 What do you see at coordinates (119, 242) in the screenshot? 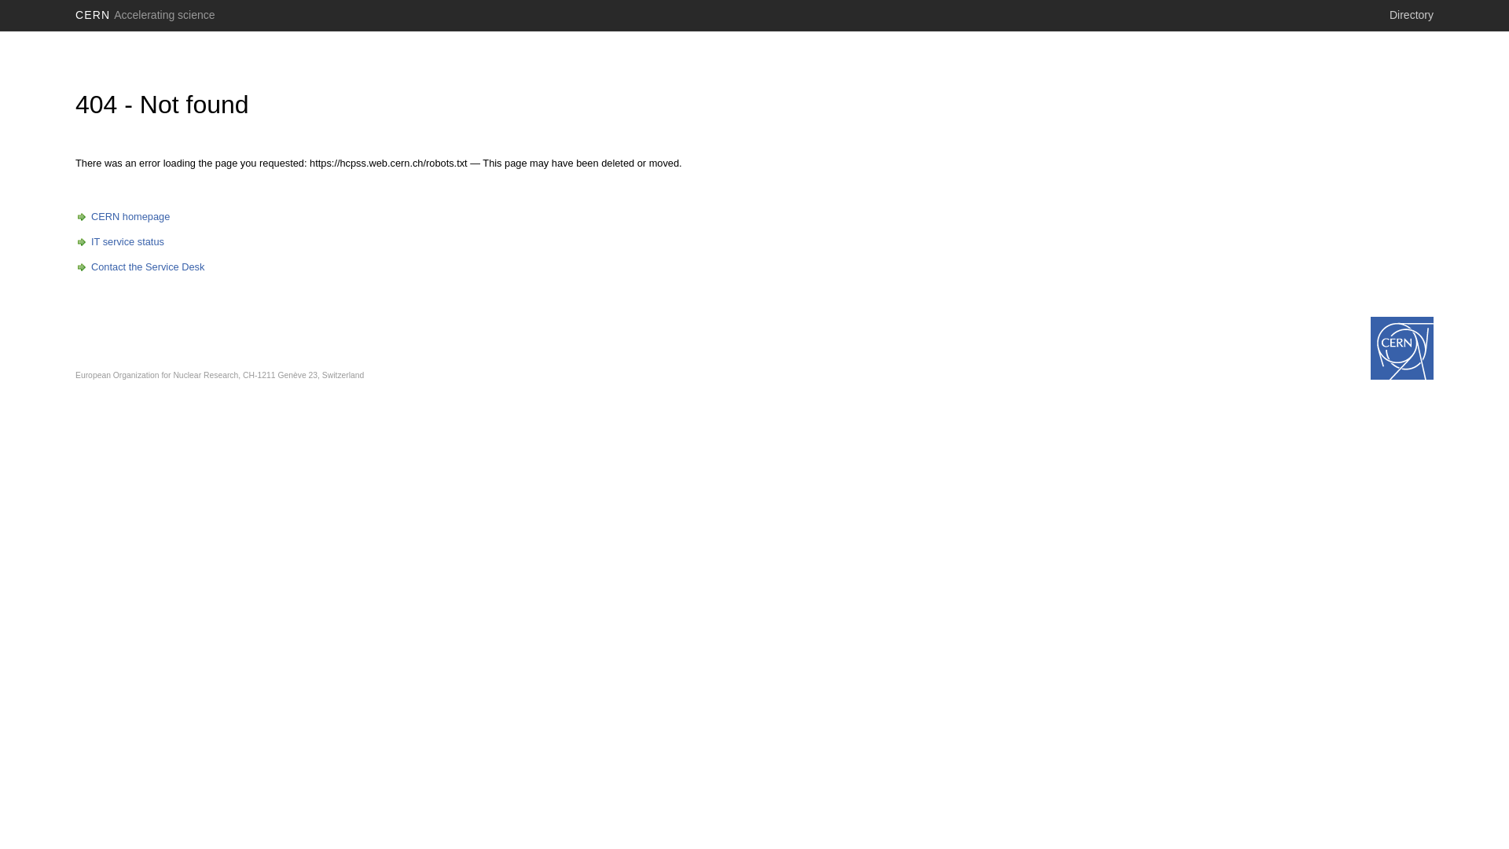
I see `IT service status` at bounding box center [119, 242].